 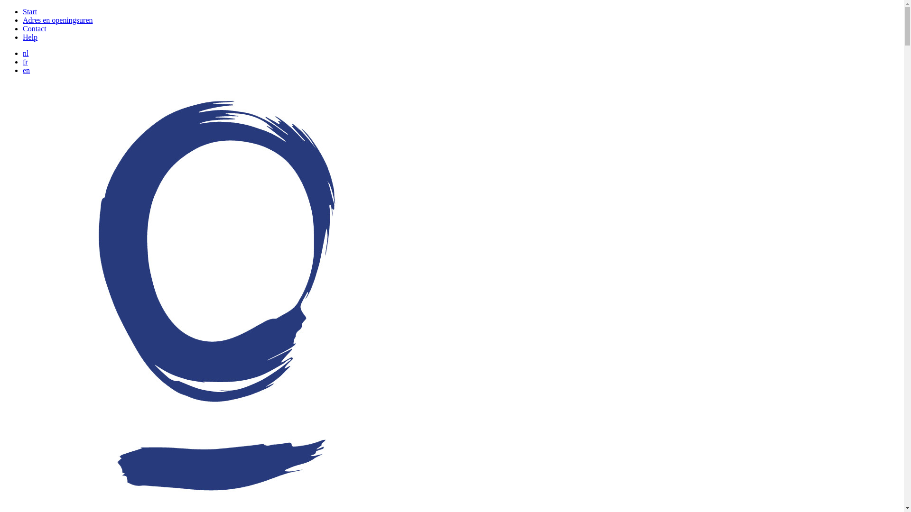 What do you see at coordinates (26, 62) in the screenshot?
I see `fr` at bounding box center [26, 62].